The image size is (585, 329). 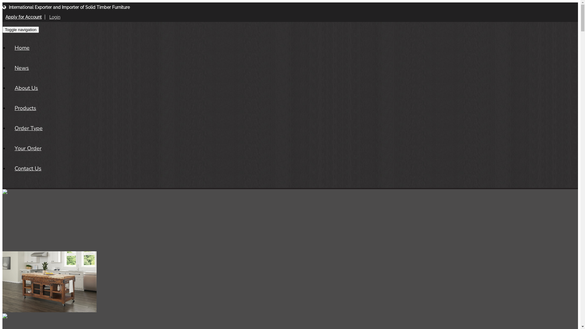 What do you see at coordinates (28, 148) in the screenshot?
I see `Your Order` at bounding box center [28, 148].